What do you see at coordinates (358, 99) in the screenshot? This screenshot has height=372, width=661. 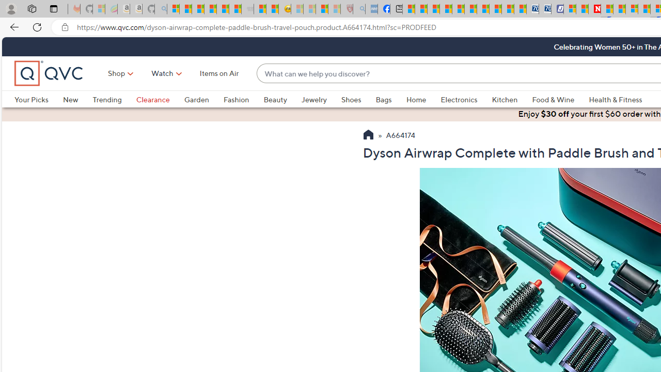 I see `Shoes` at bounding box center [358, 99].